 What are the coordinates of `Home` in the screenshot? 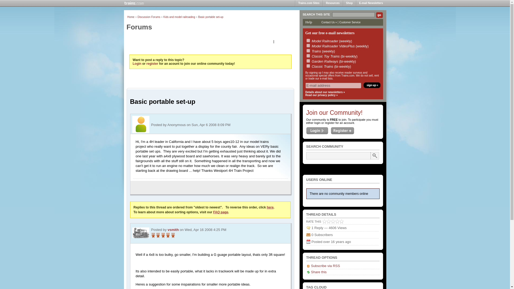 It's located at (131, 17).